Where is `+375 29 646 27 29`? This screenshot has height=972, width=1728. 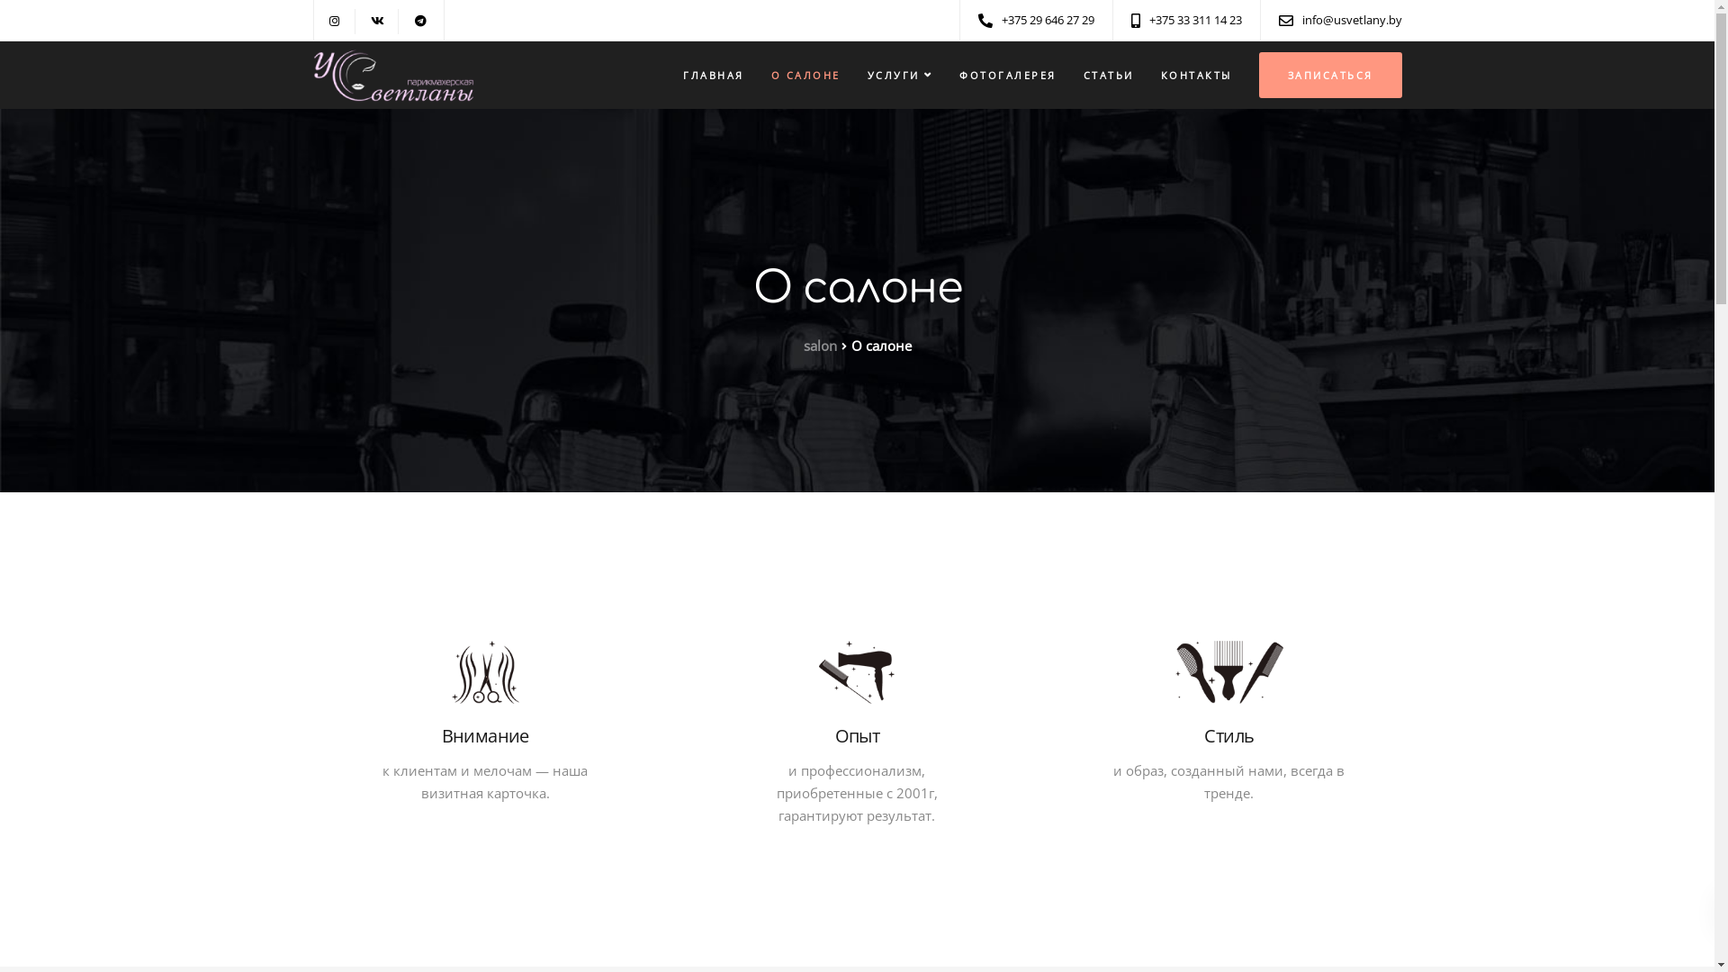
+375 29 646 27 29 is located at coordinates (1051, 20).